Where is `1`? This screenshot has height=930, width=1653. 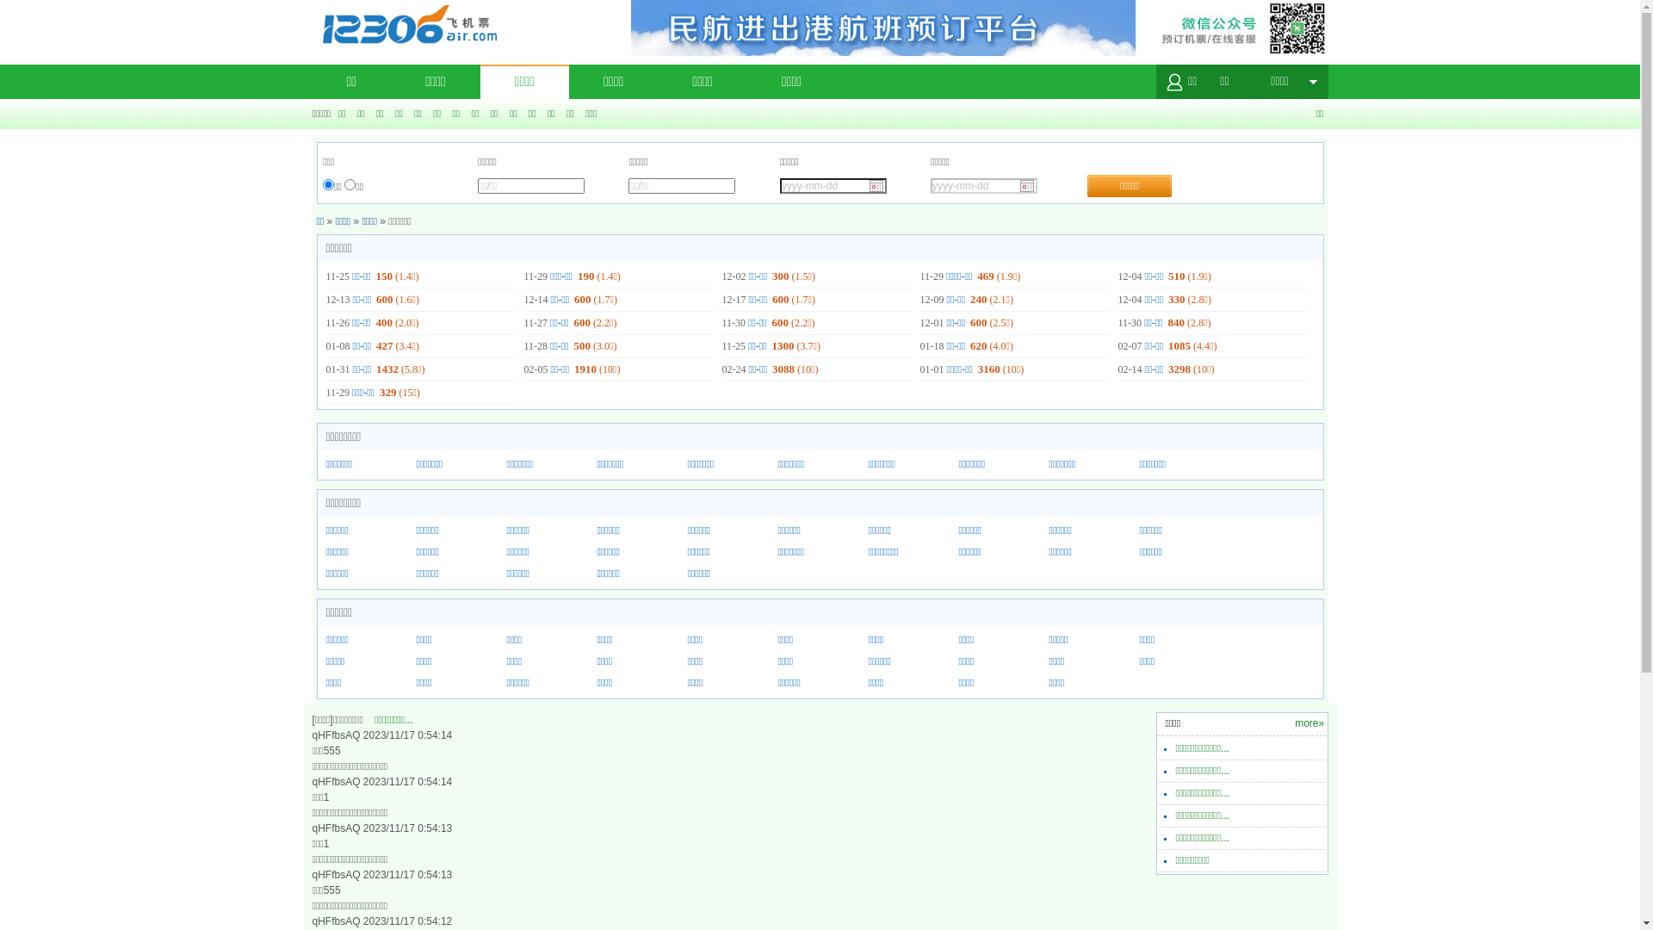 1 is located at coordinates (329, 184).